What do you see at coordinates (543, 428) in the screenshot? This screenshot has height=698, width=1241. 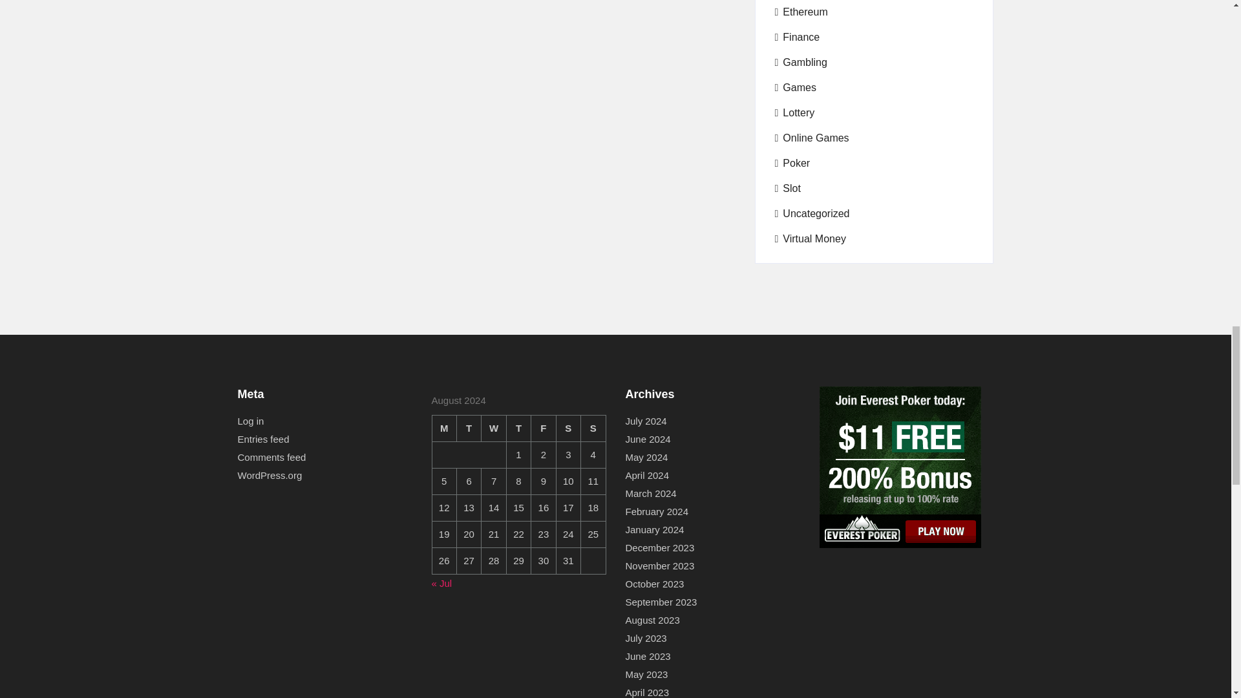 I see `Friday` at bounding box center [543, 428].